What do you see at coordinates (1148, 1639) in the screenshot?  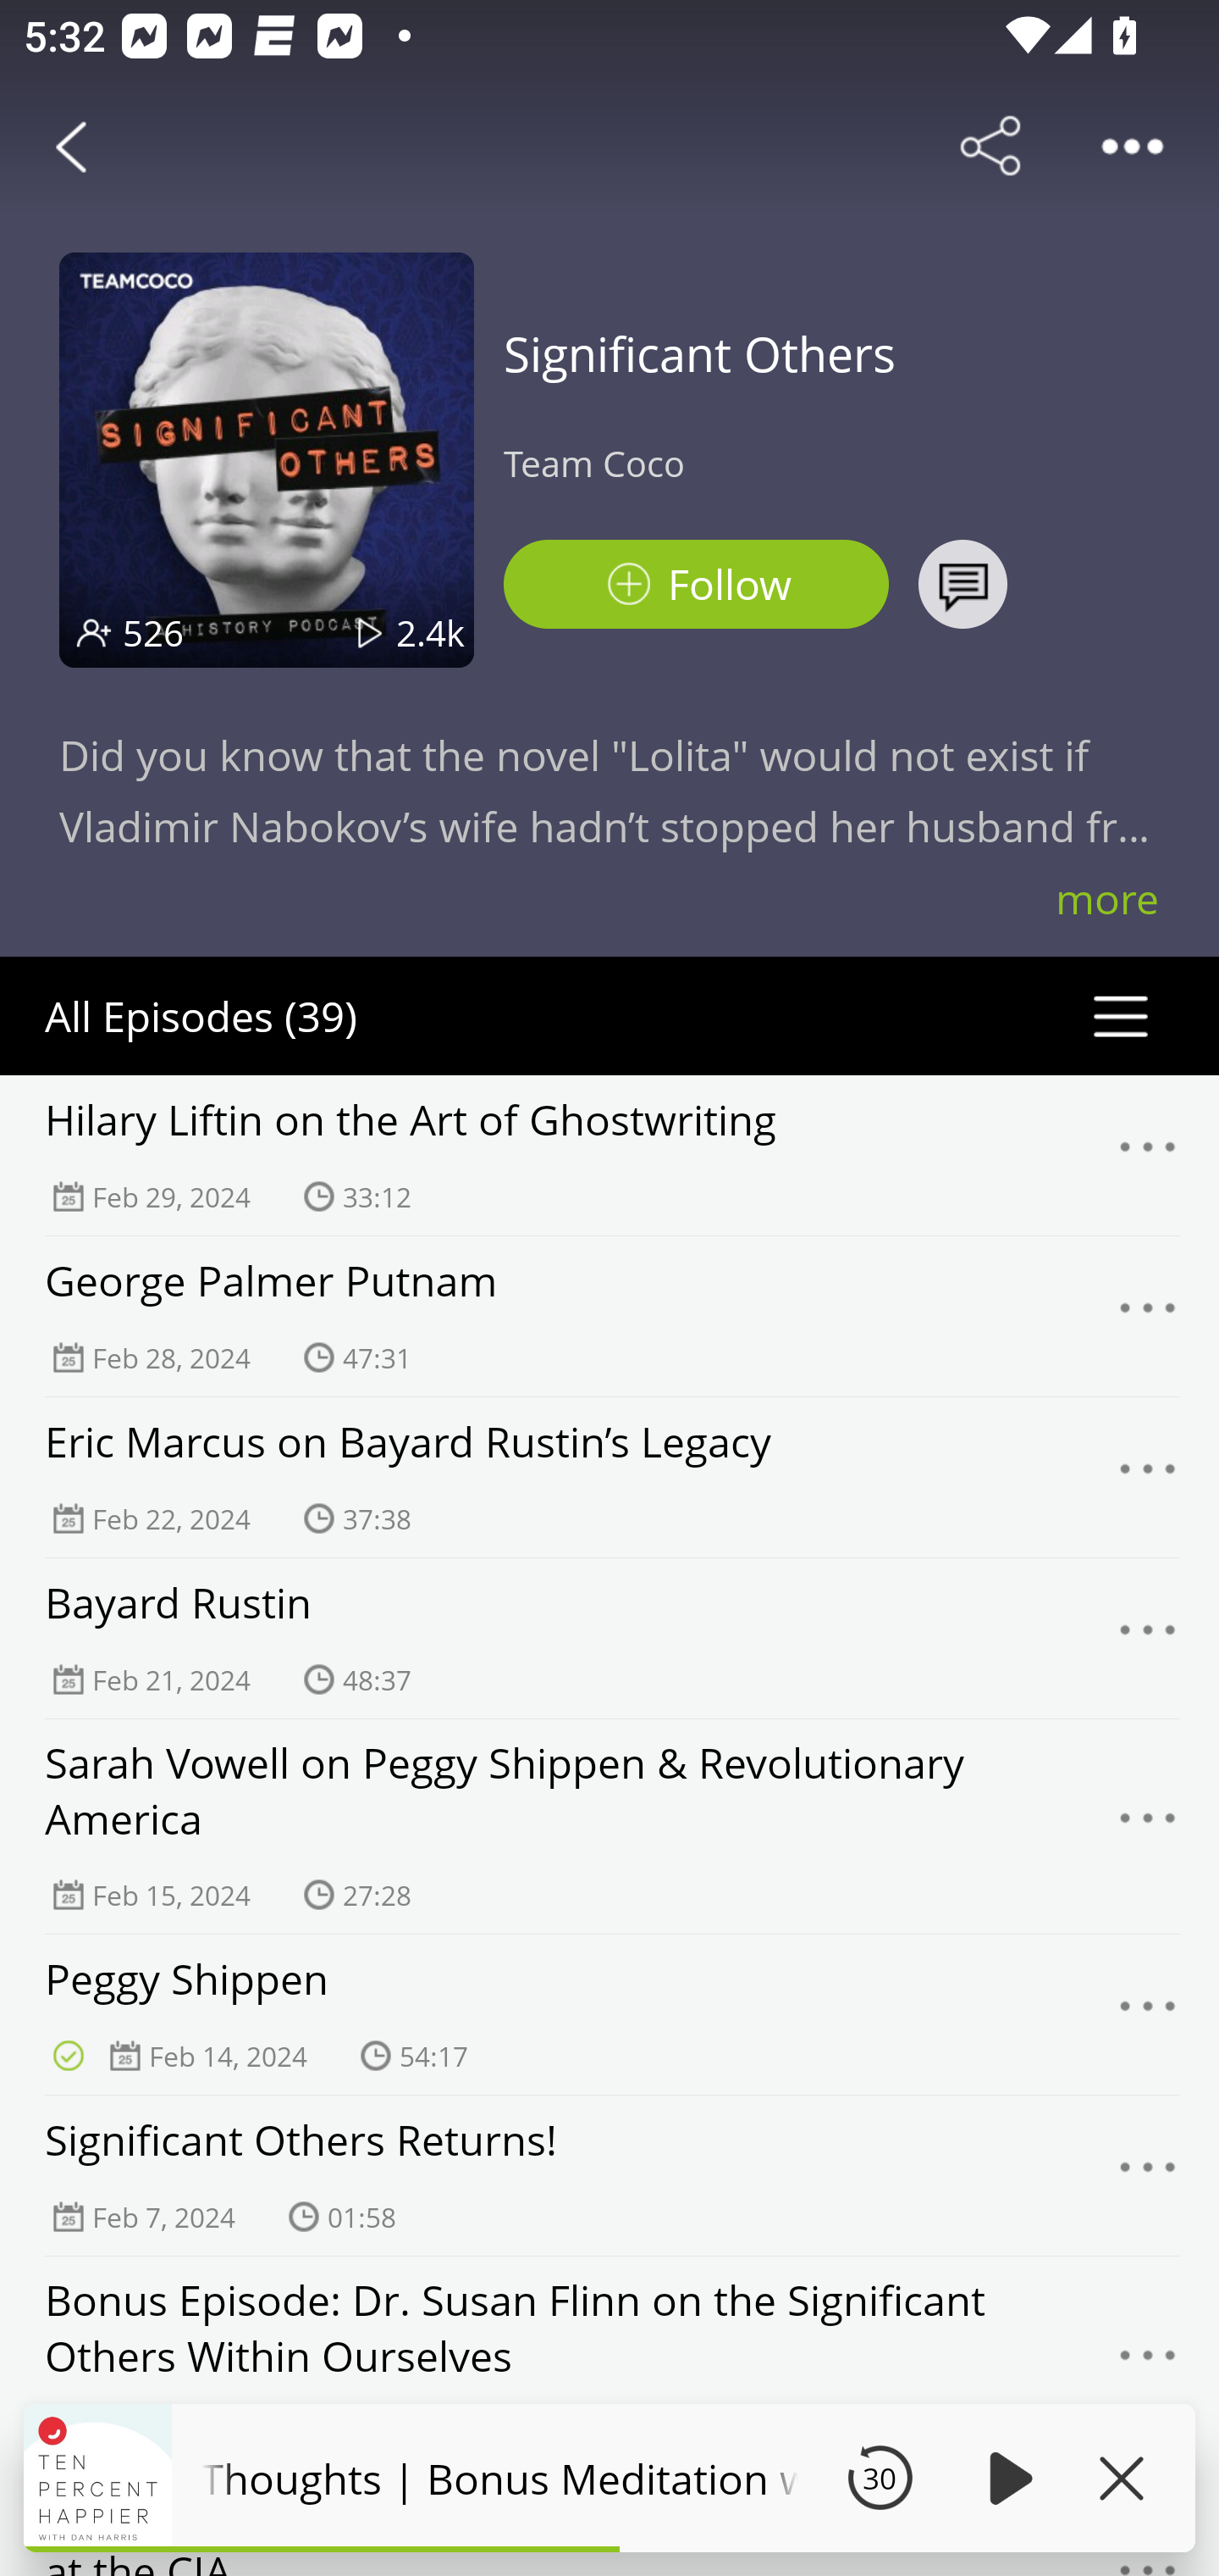 I see `Menu` at bounding box center [1148, 1639].